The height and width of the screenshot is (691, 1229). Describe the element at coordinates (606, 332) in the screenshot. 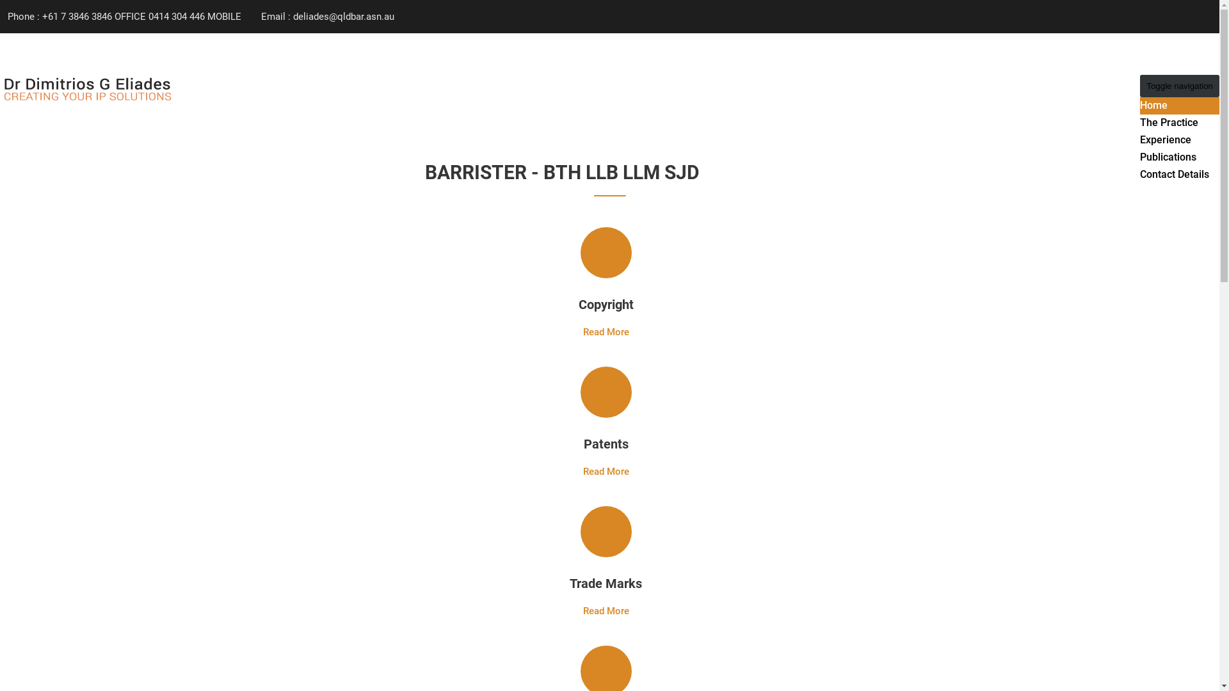

I see `Read More` at that location.